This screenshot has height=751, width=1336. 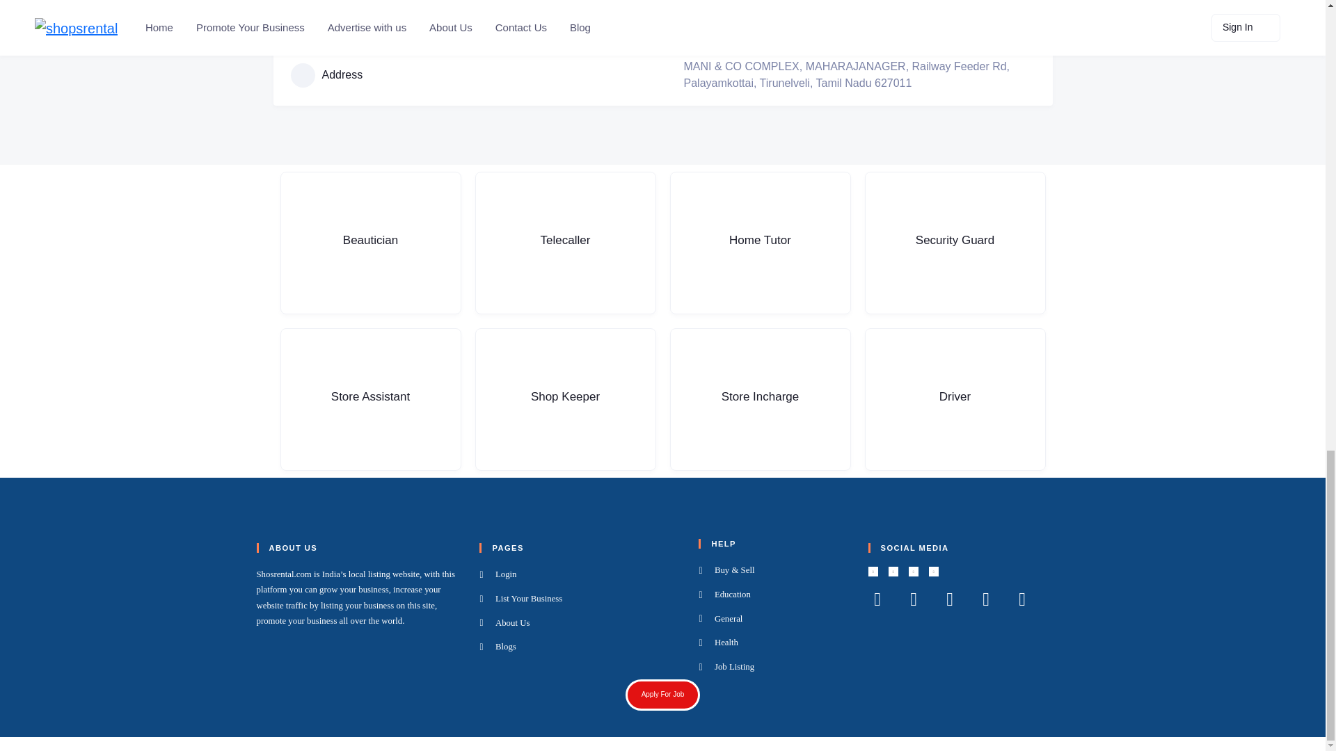 What do you see at coordinates (580, 575) in the screenshot?
I see `Login` at bounding box center [580, 575].